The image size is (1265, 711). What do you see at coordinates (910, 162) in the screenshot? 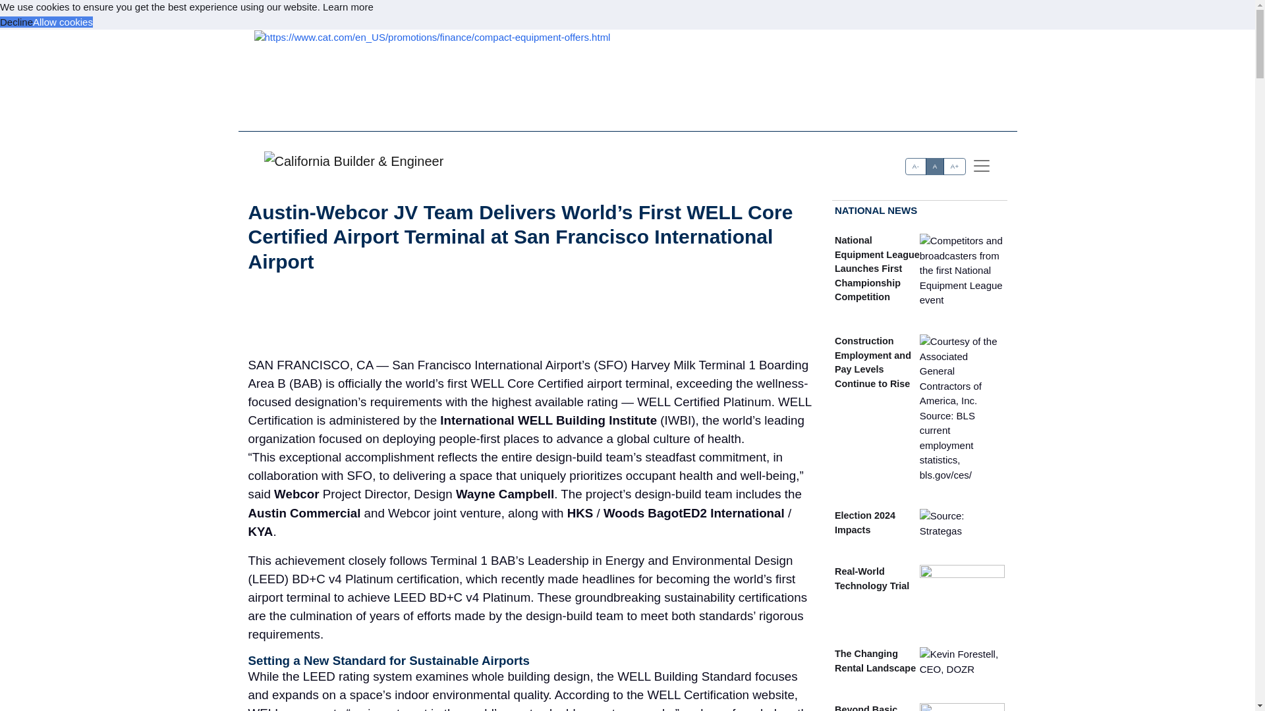
I see `on` at bounding box center [910, 162].